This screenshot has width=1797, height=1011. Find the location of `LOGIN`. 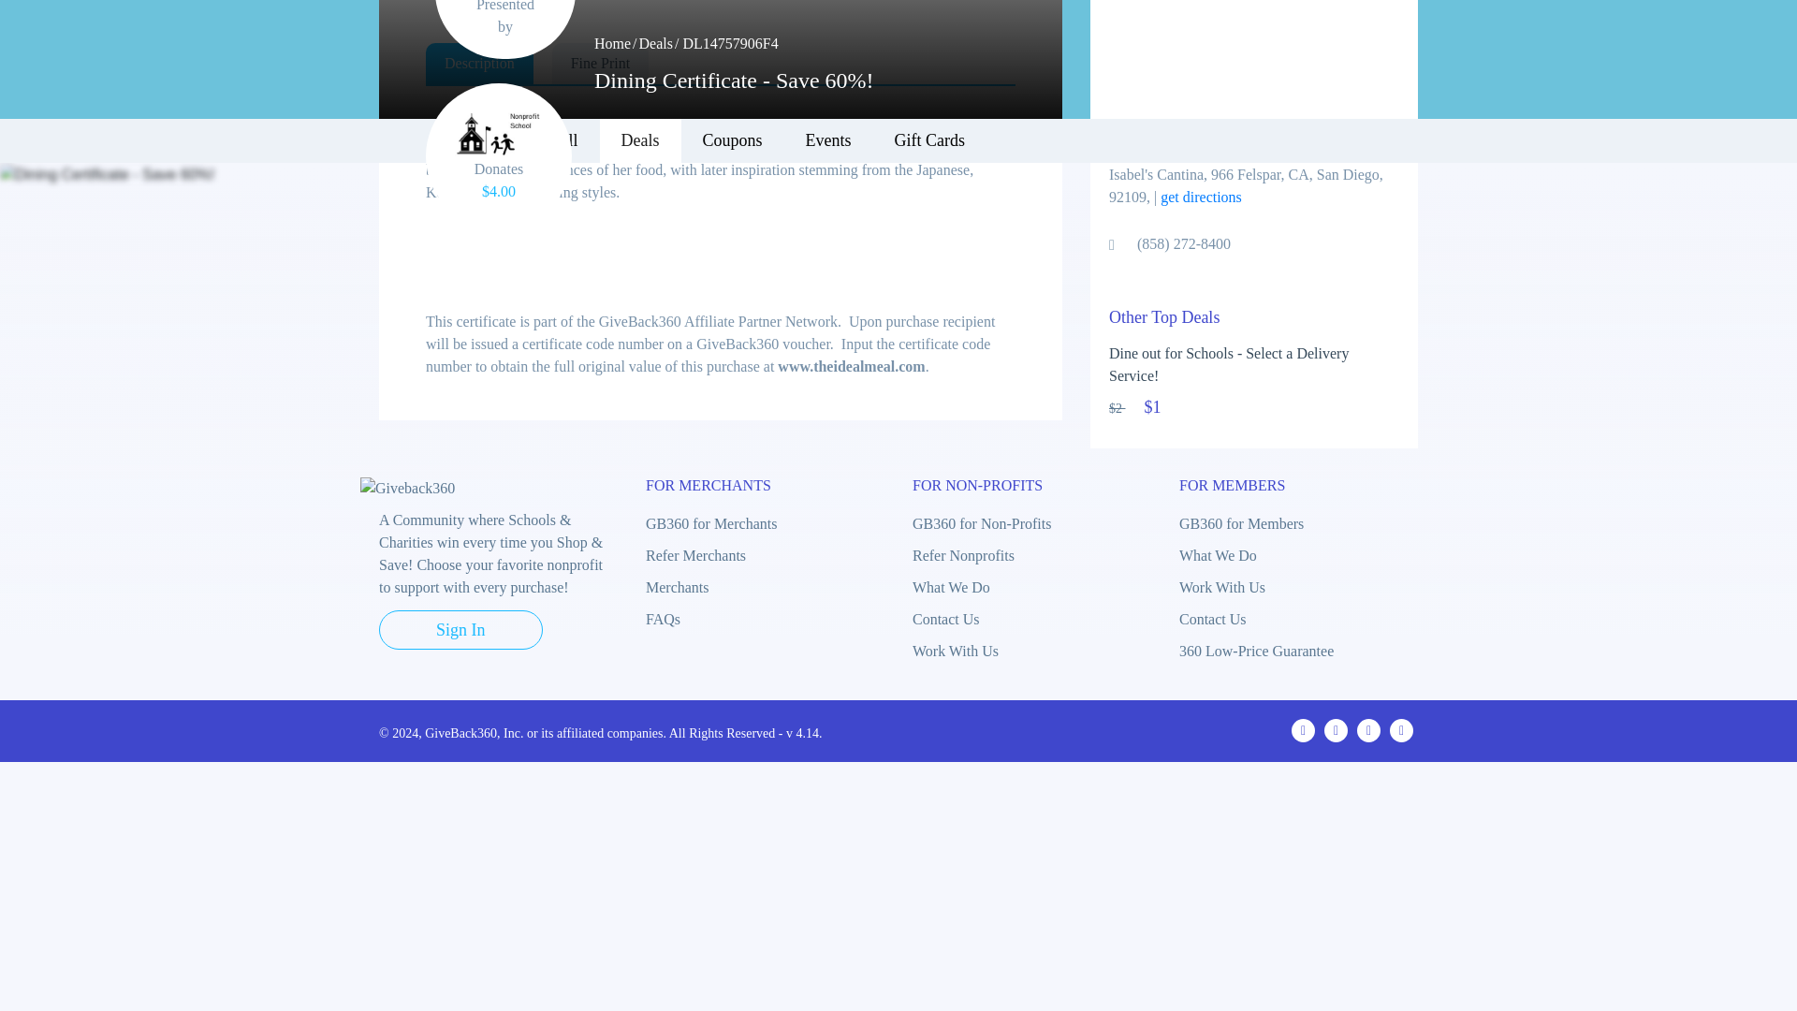

LOGIN is located at coordinates (1372, 48).